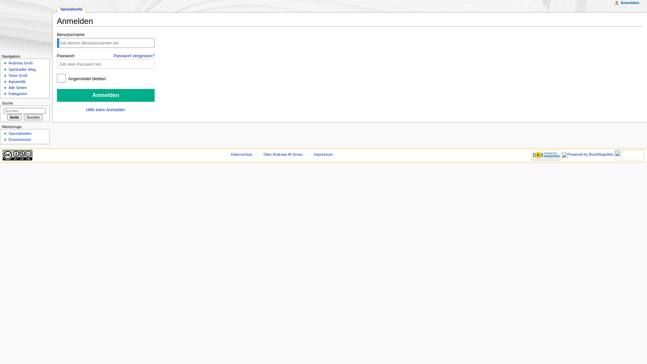 Image resolution: width=647 pixels, height=364 pixels. Describe the element at coordinates (25, 111) in the screenshot. I see `Andreas M Gross durchsuchen [alt-shift-f]` at that location.